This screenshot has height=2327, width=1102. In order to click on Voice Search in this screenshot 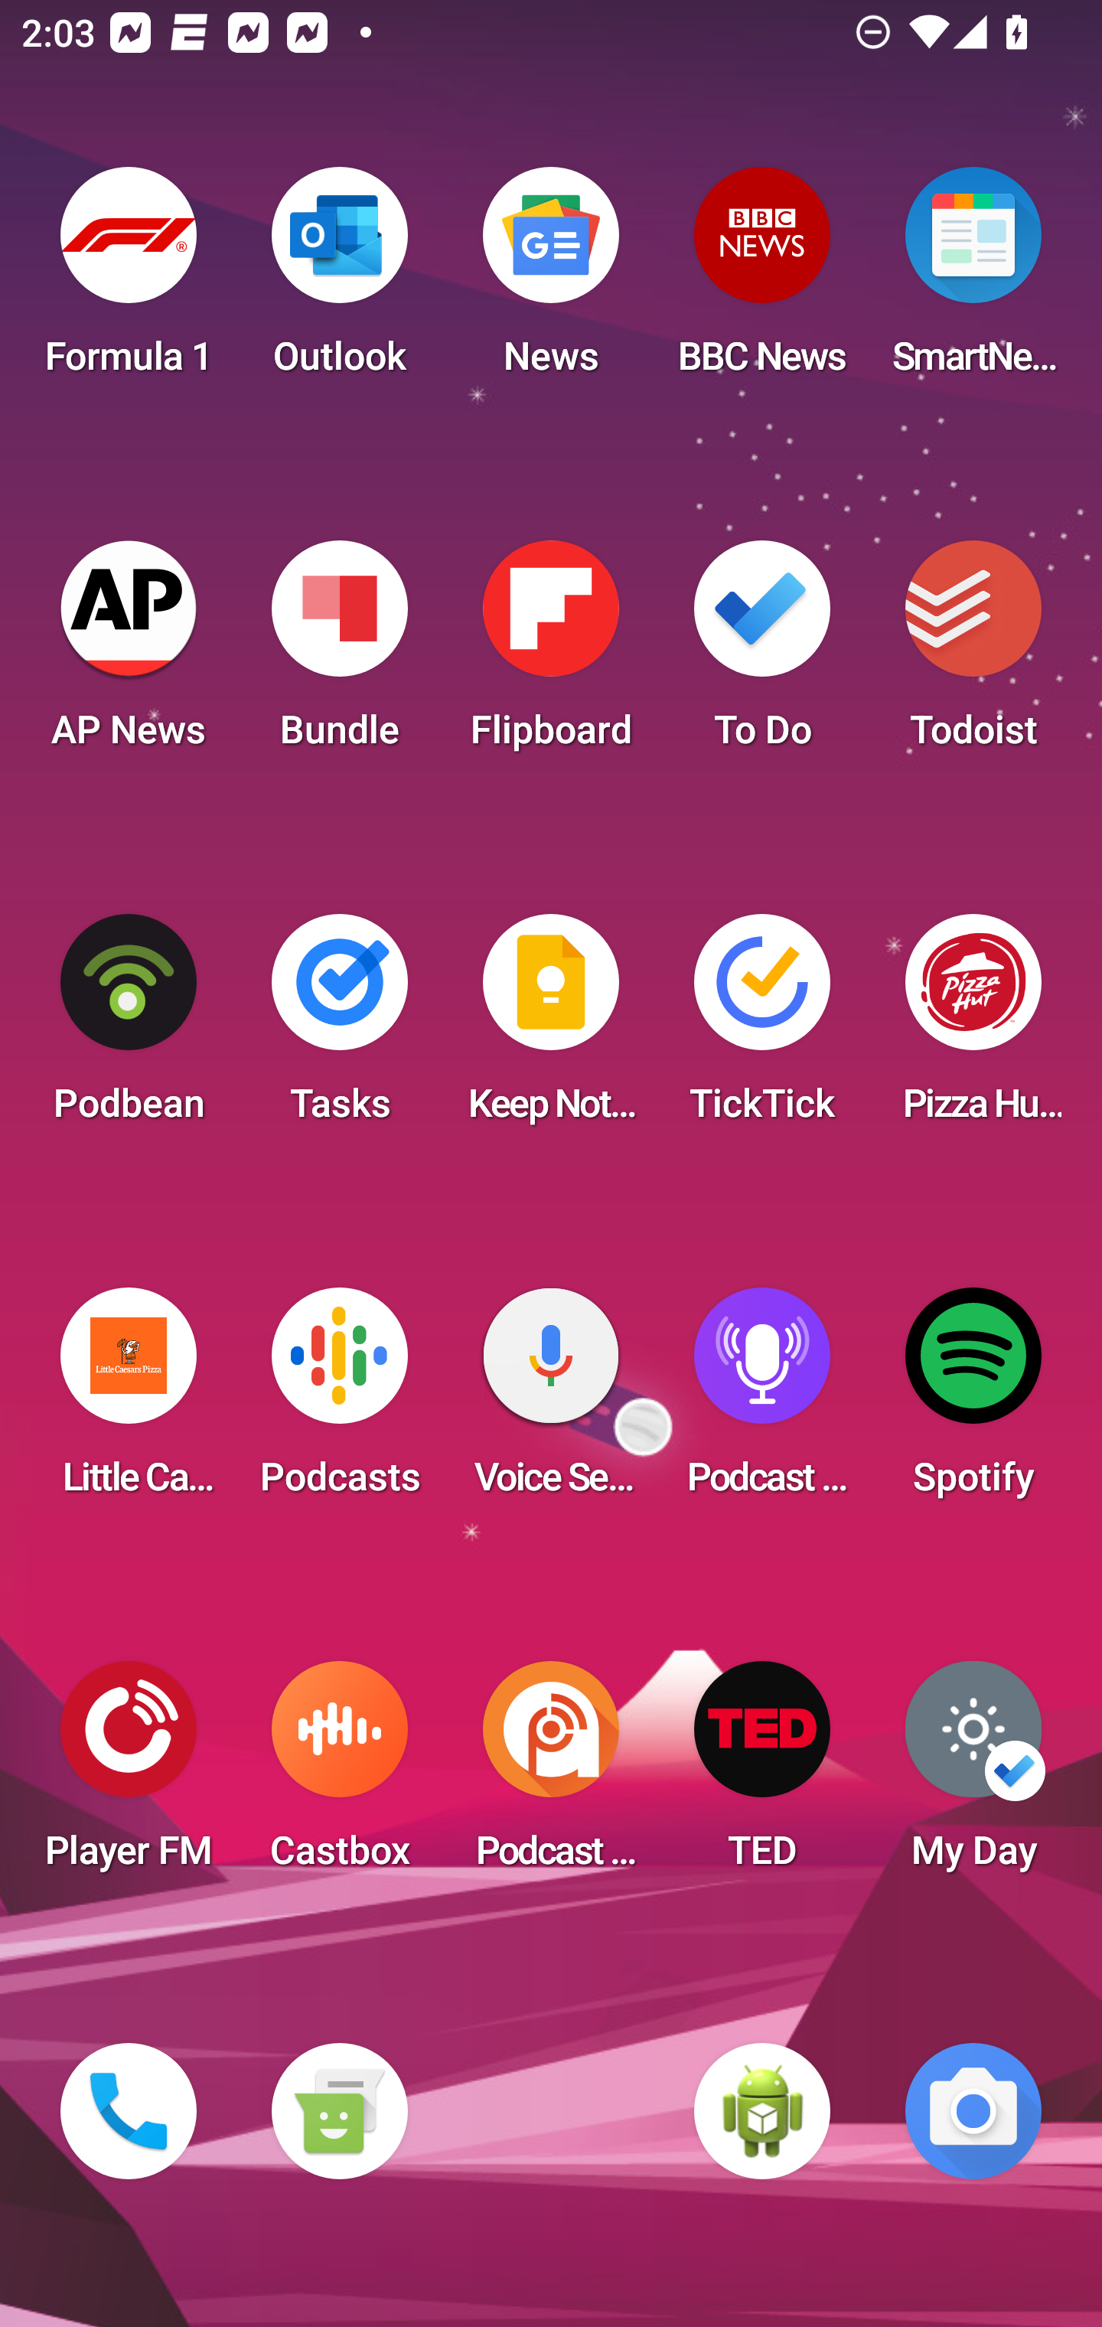, I will do `click(551, 1401)`.